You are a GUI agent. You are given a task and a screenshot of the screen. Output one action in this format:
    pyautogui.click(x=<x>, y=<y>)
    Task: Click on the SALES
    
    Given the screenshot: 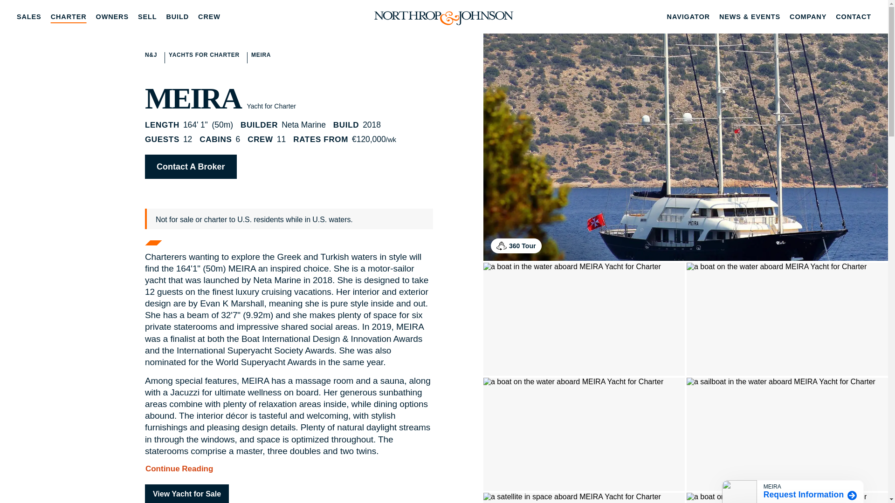 What is the action you would take?
    pyautogui.click(x=29, y=17)
    